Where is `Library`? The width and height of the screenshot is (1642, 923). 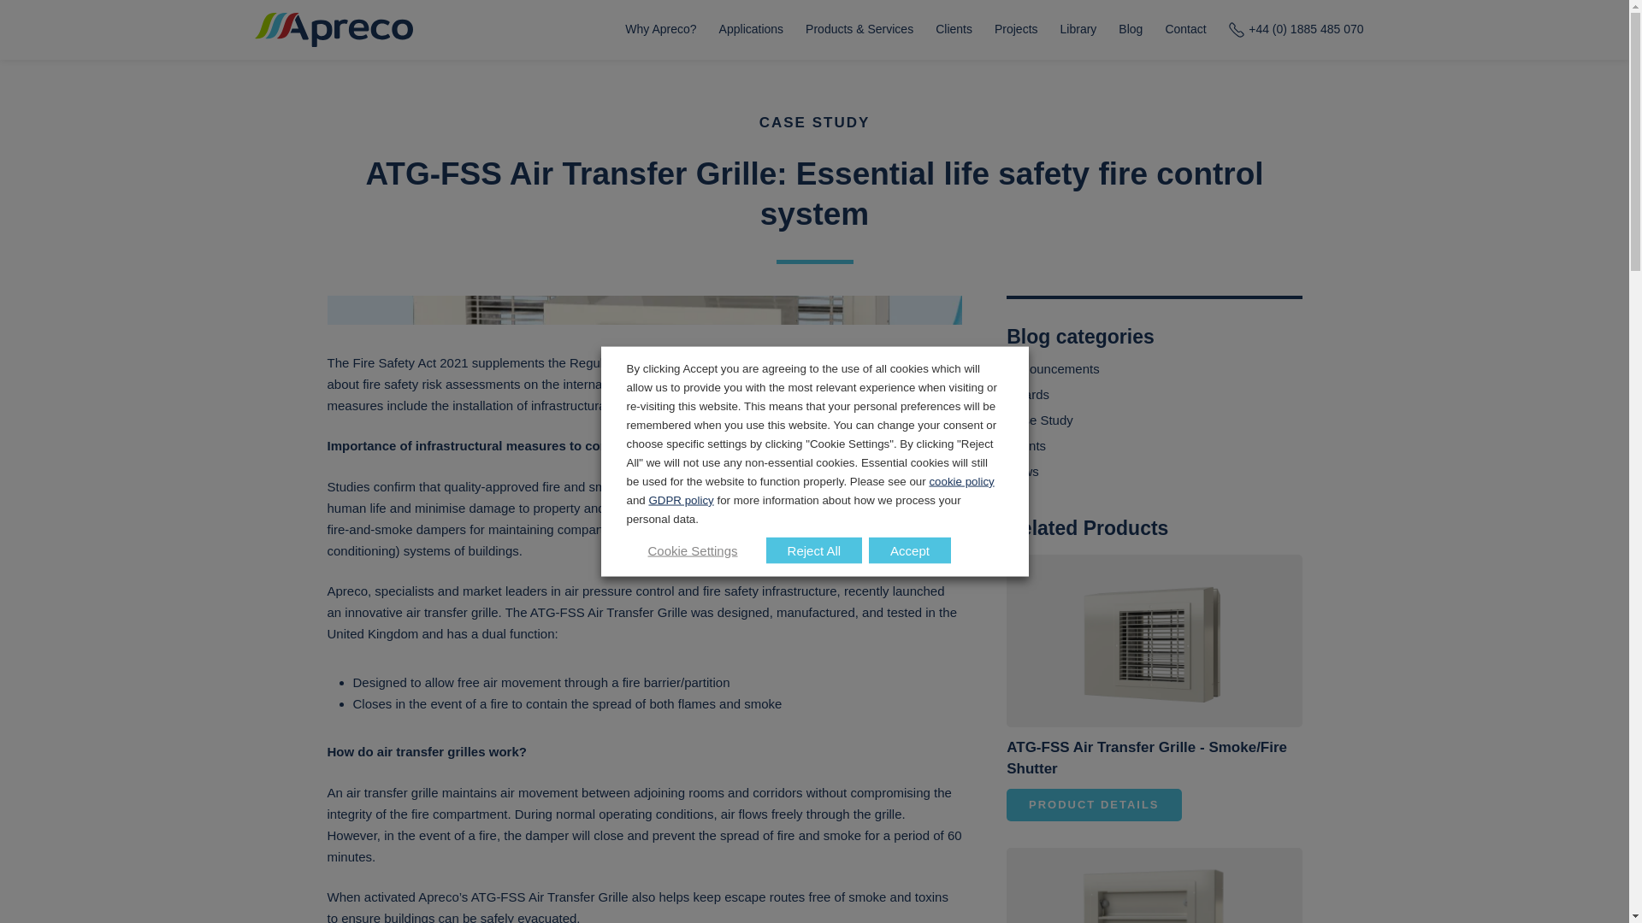
Library is located at coordinates (1078, 30).